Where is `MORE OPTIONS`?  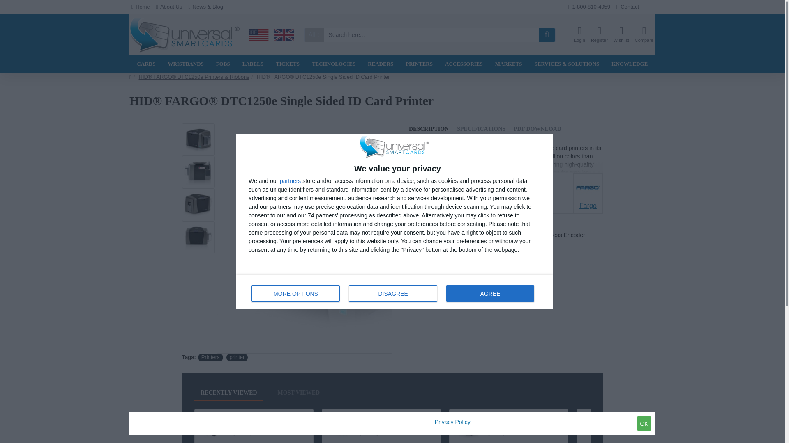 MORE OPTIONS is located at coordinates (296, 293).